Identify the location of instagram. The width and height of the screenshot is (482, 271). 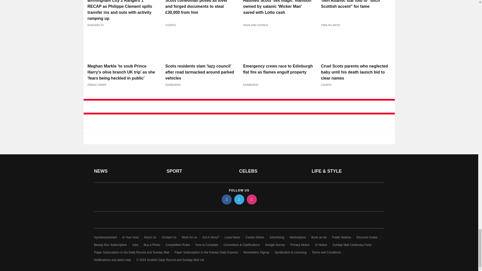
(251, 199).